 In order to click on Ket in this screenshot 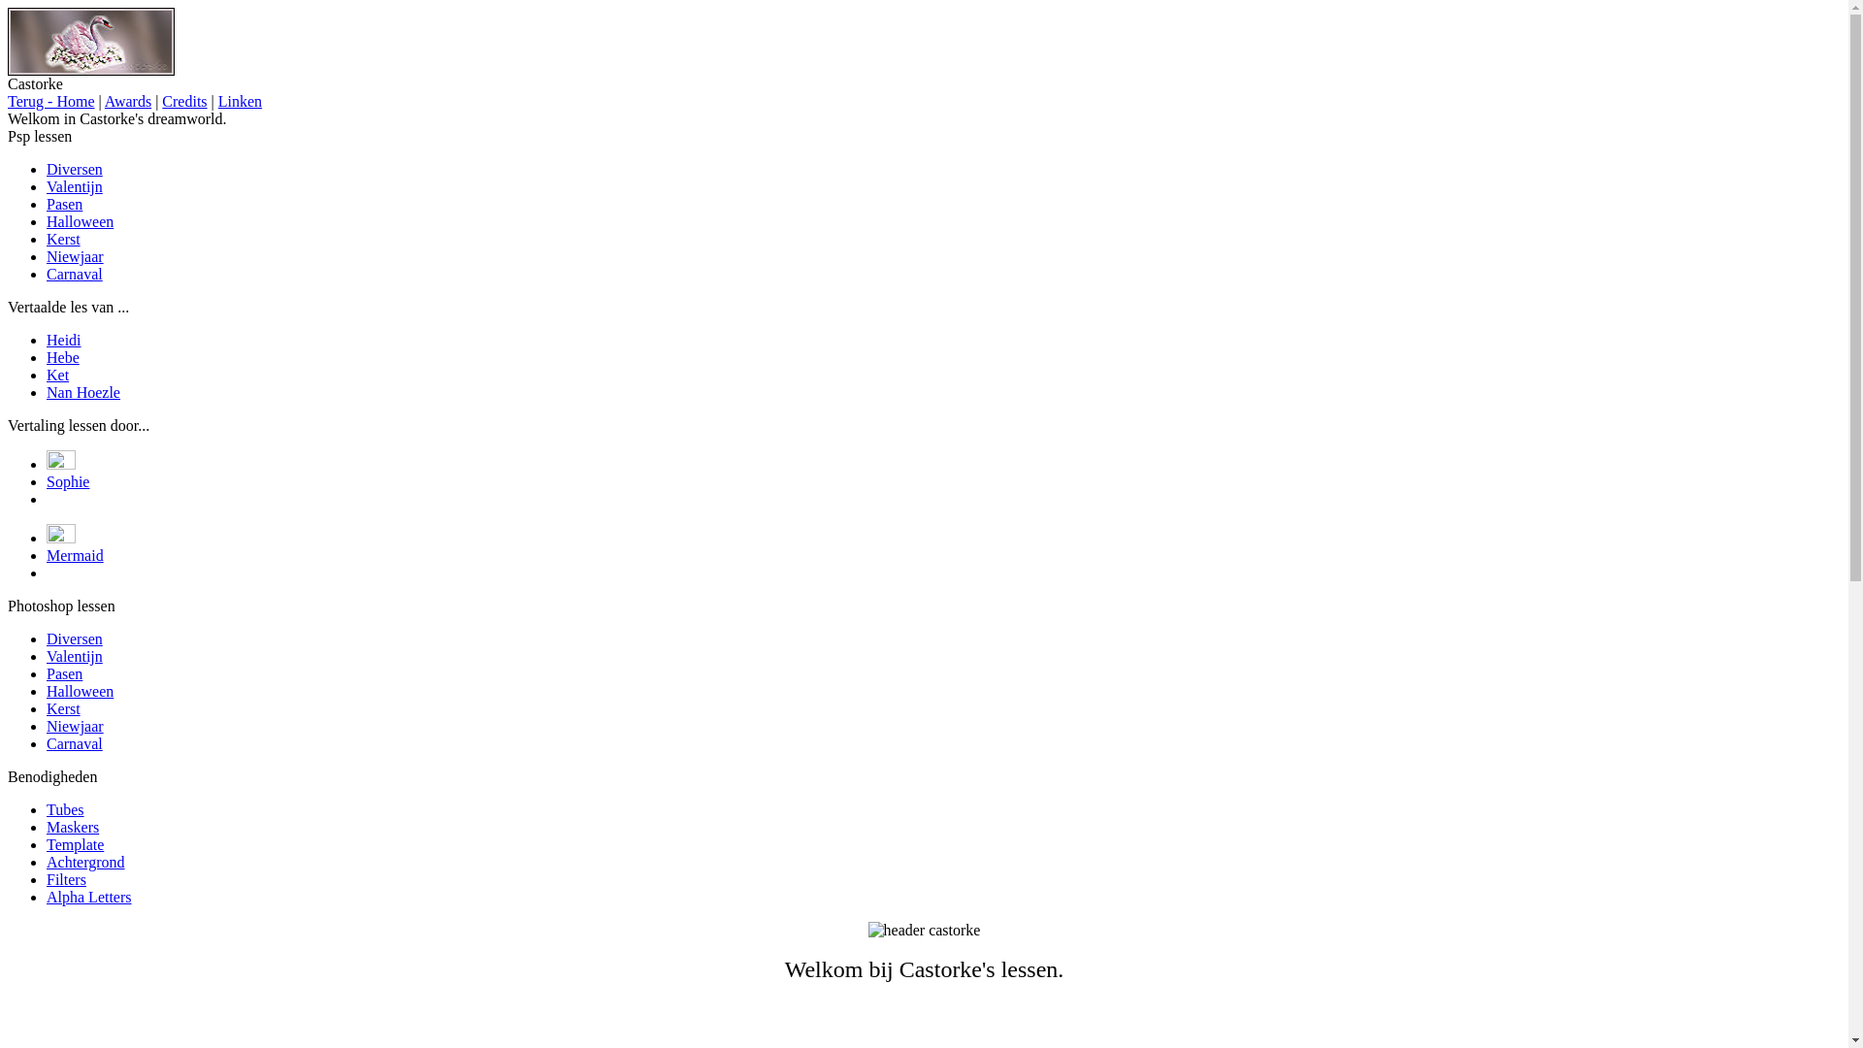, I will do `click(58, 375)`.